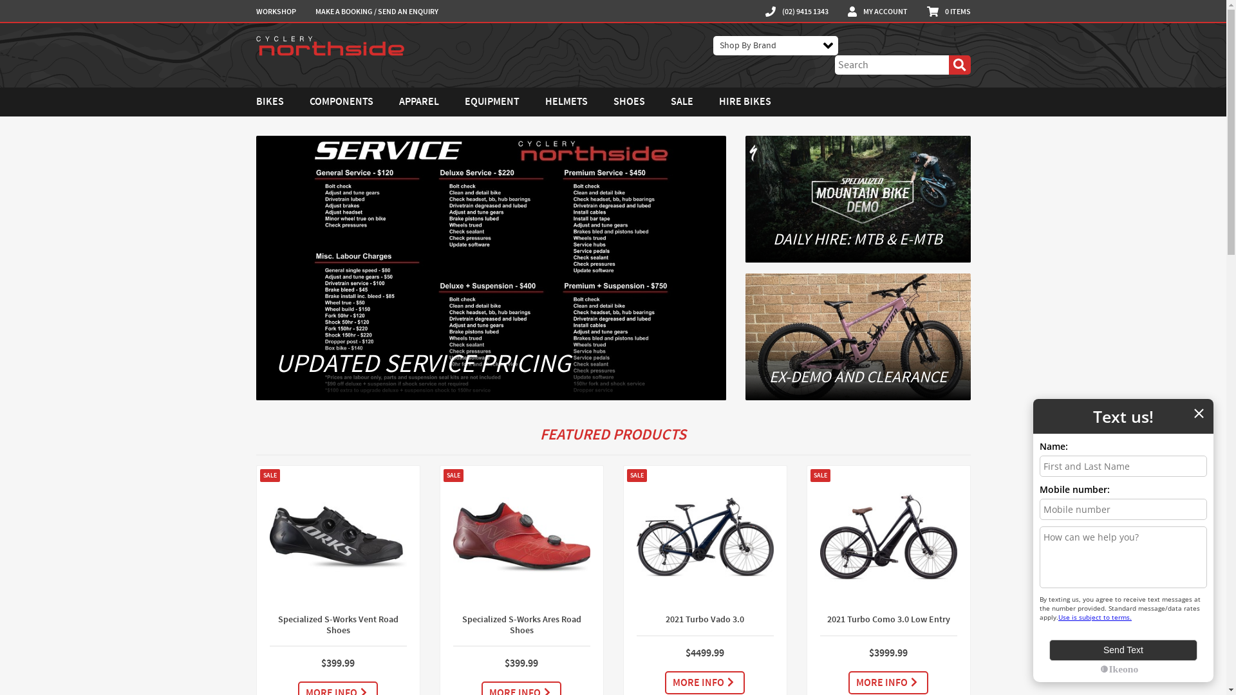 Image resolution: width=1236 pixels, height=695 pixels. What do you see at coordinates (492, 102) in the screenshot?
I see `EQUIPMENT` at bounding box center [492, 102].